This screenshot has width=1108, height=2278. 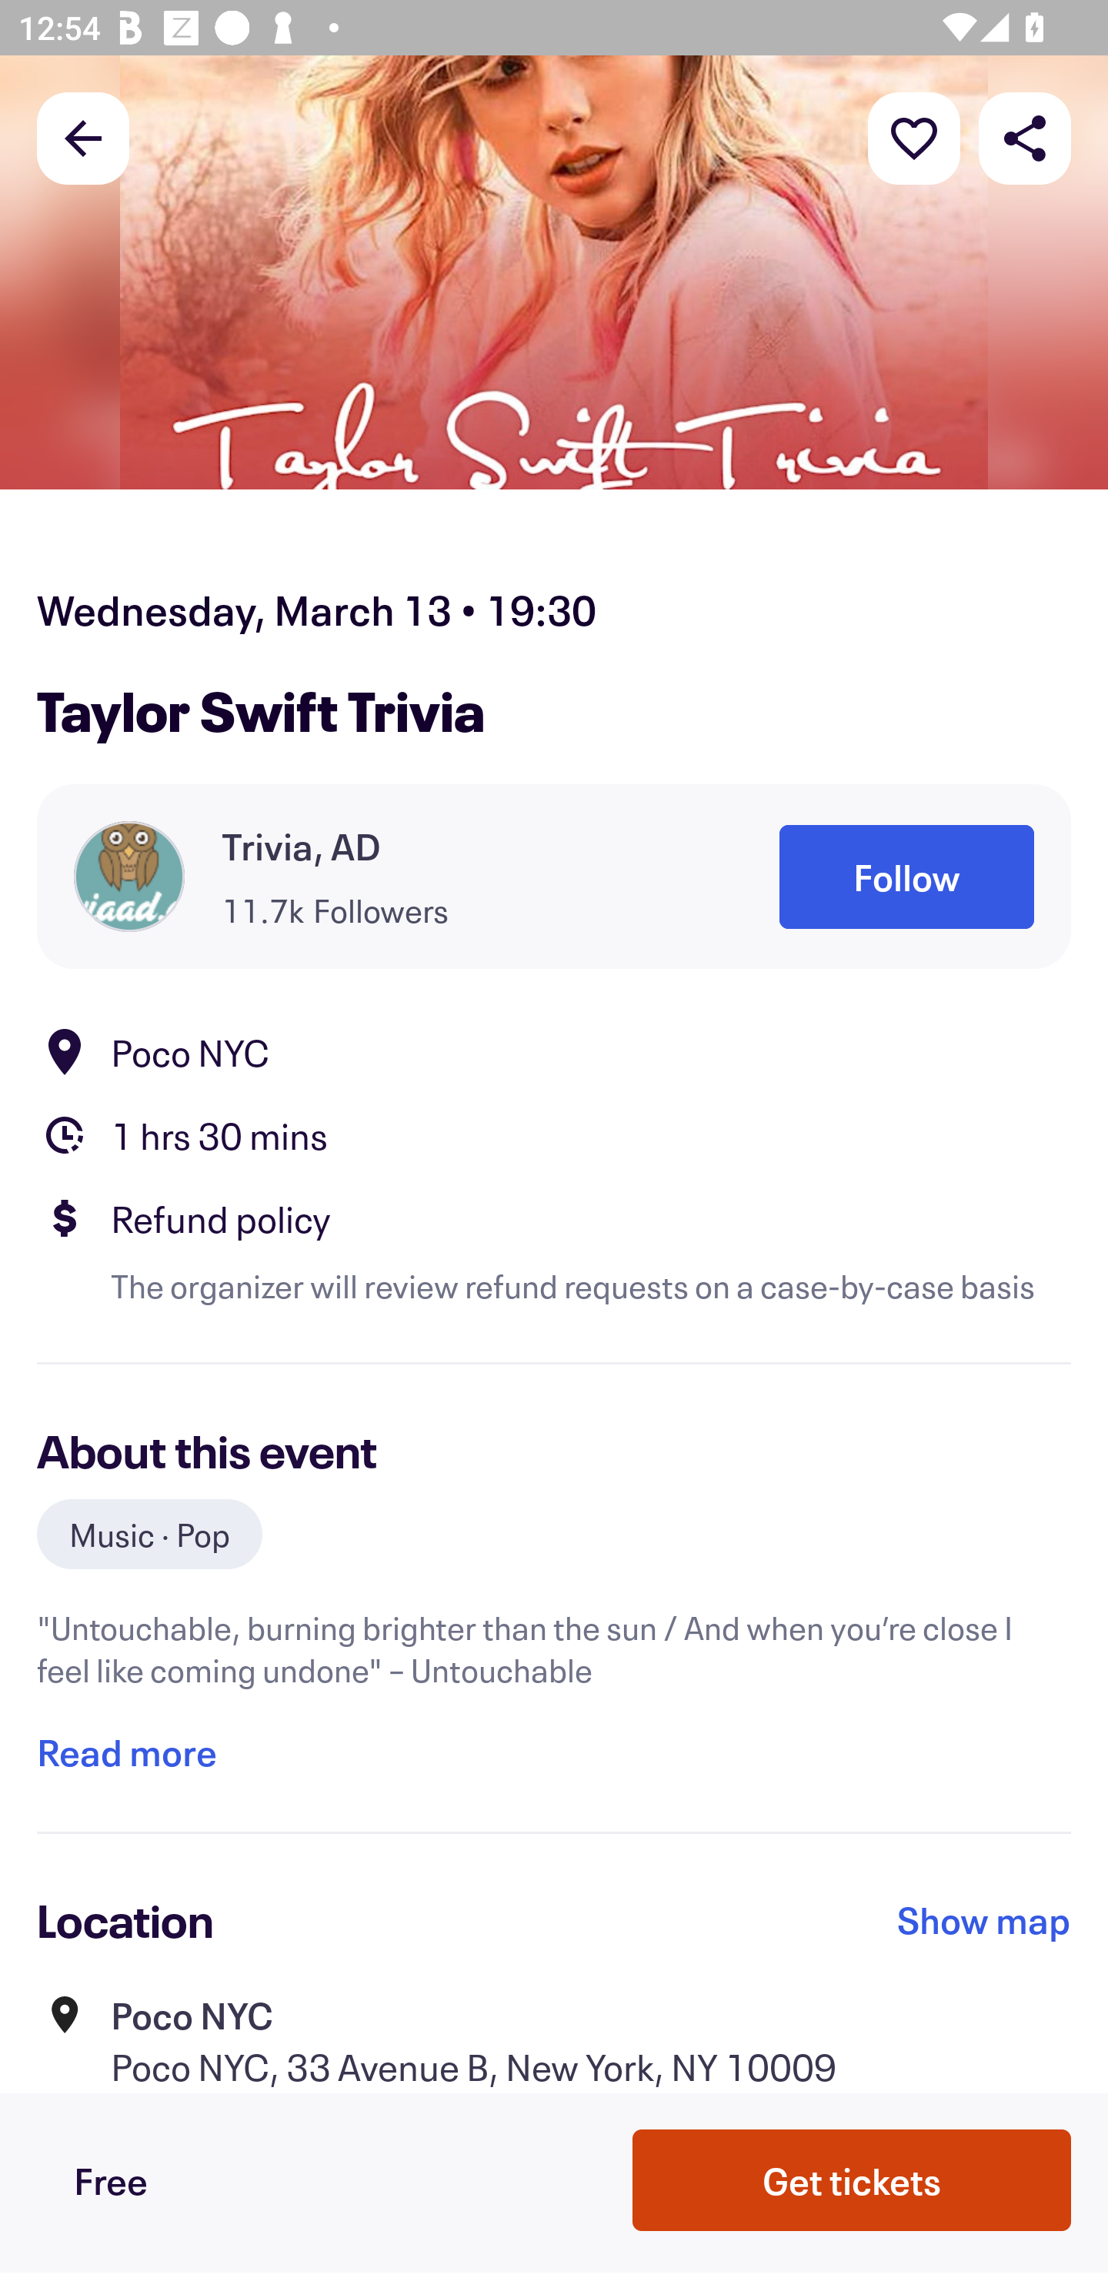 I want to click on Show map, so click(x=984, y=1920).